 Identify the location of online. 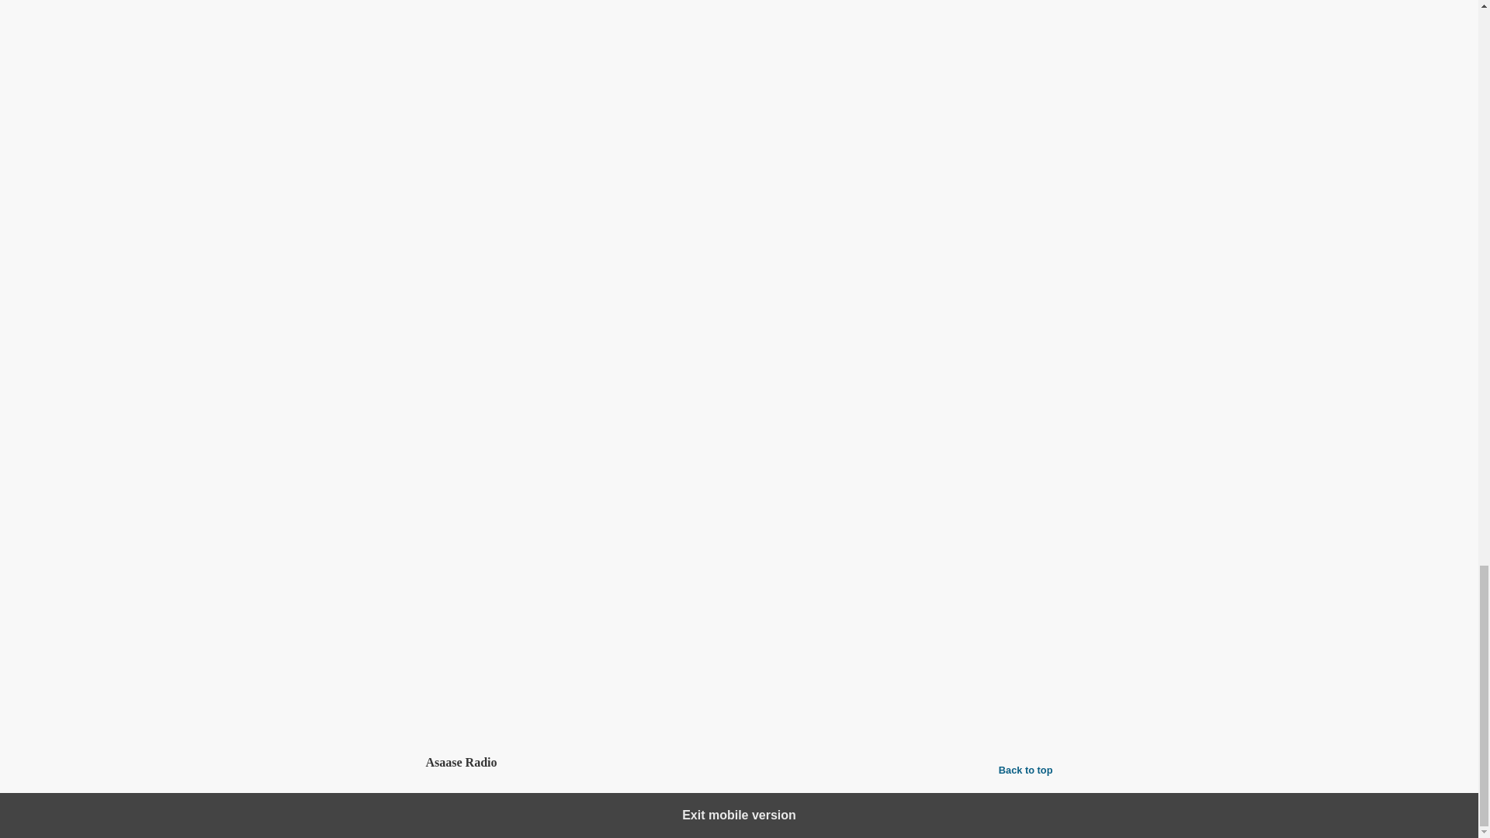
(550, 473).